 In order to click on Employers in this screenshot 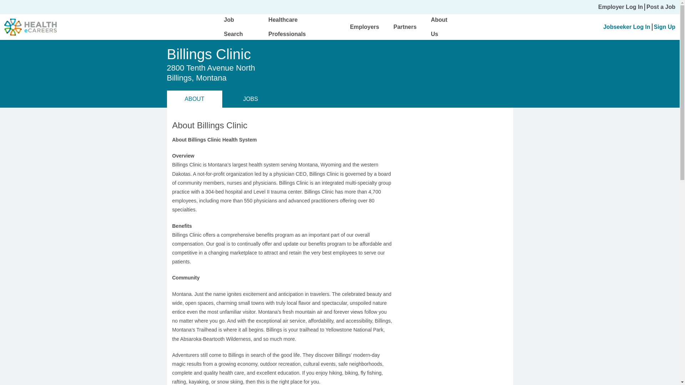, I will do `click(365, 27)`.